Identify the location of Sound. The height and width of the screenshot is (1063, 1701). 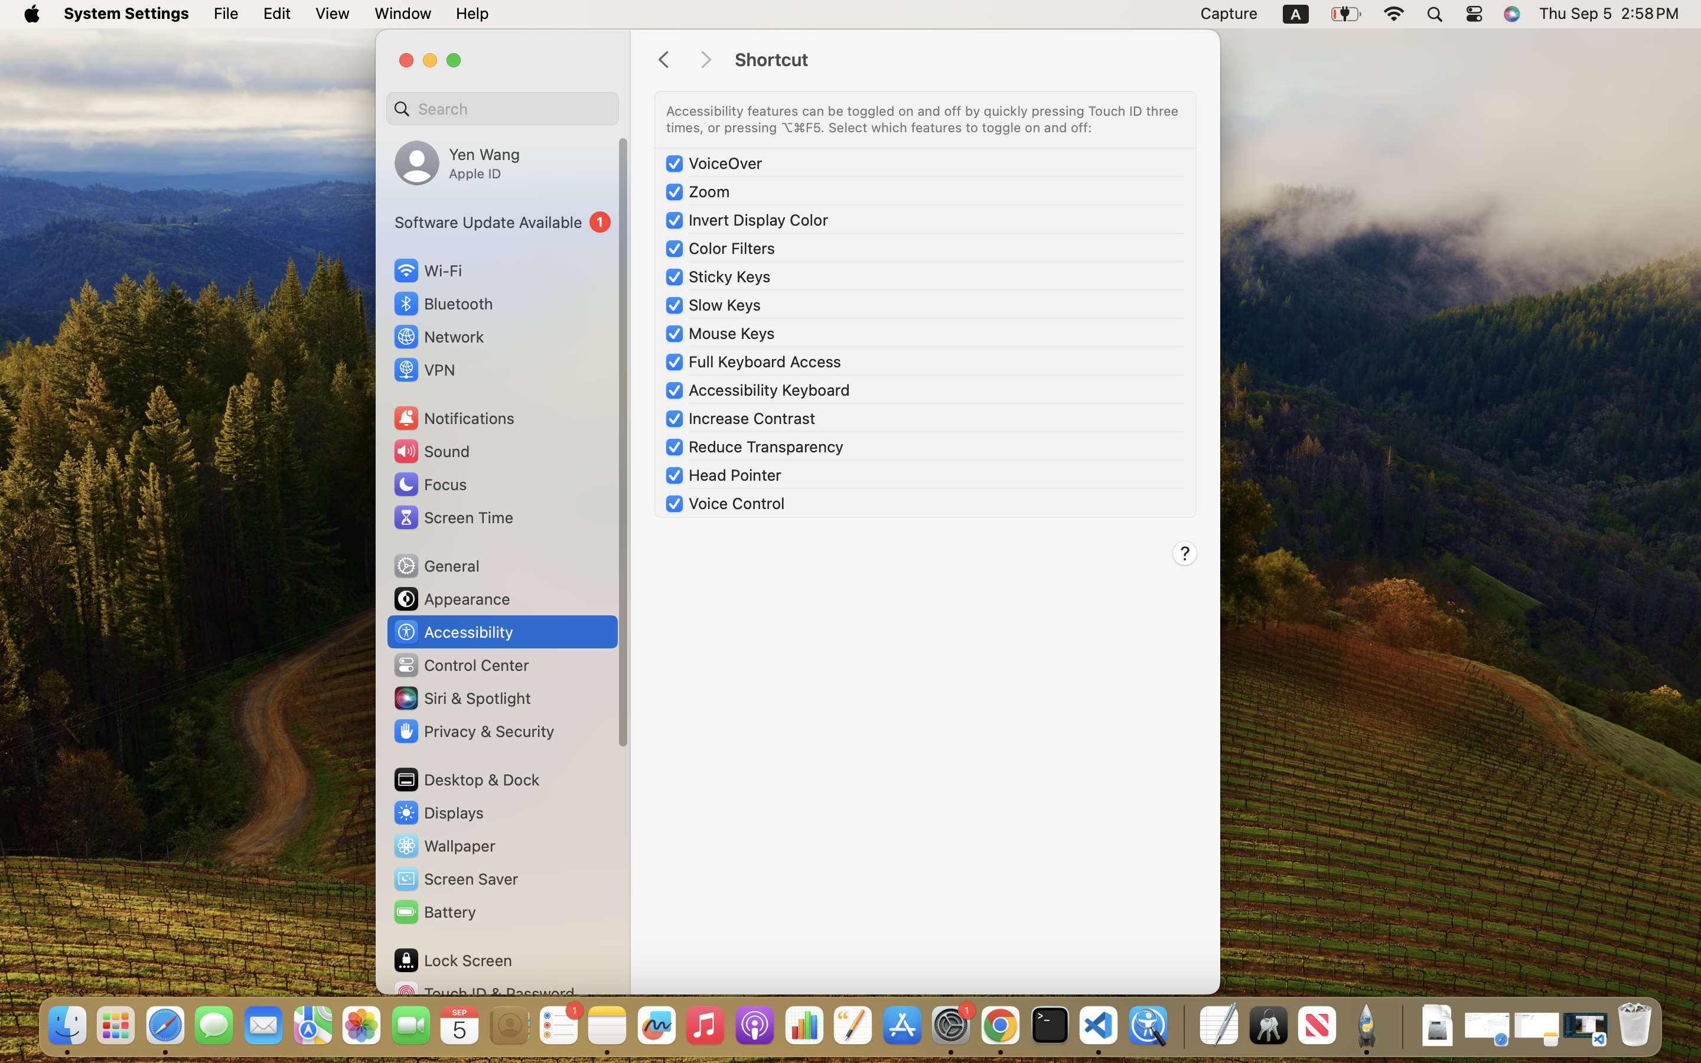
(431, 451).